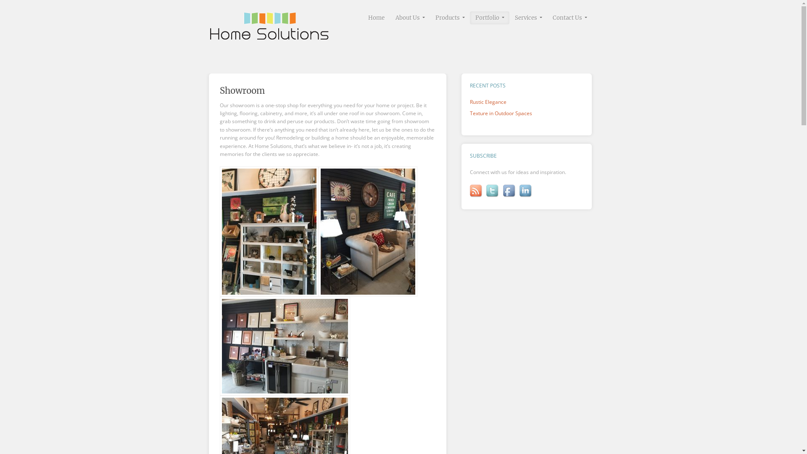 This screenshot has height=454, width=807. Describe the element at coordinates (510, 191) in the screenshot. I see `Facebook` at that location.